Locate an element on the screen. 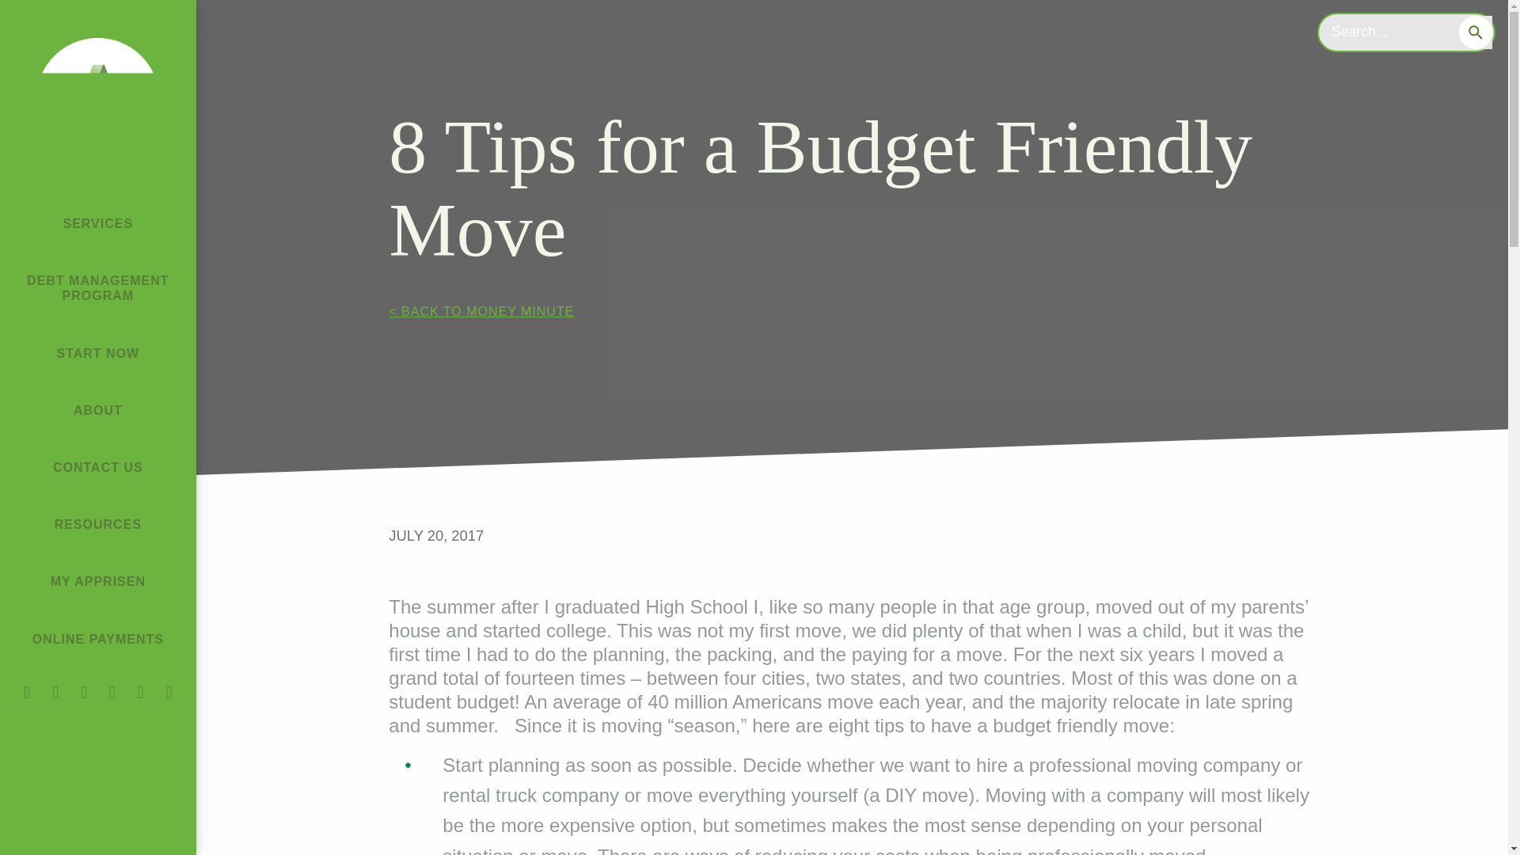 This screenshot has width=1520, height=855. MY APPRISEN is located at coordinates (98, 570).